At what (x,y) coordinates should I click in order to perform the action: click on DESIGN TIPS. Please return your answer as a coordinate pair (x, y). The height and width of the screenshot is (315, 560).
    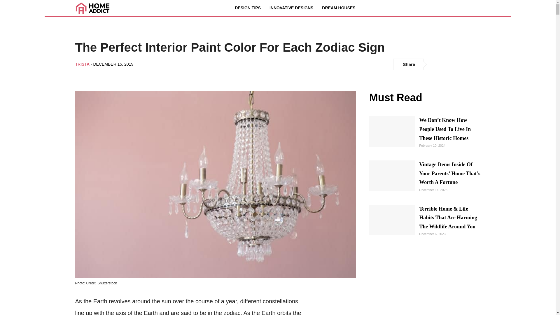
    Looking at the image, I should click on (248, 8).